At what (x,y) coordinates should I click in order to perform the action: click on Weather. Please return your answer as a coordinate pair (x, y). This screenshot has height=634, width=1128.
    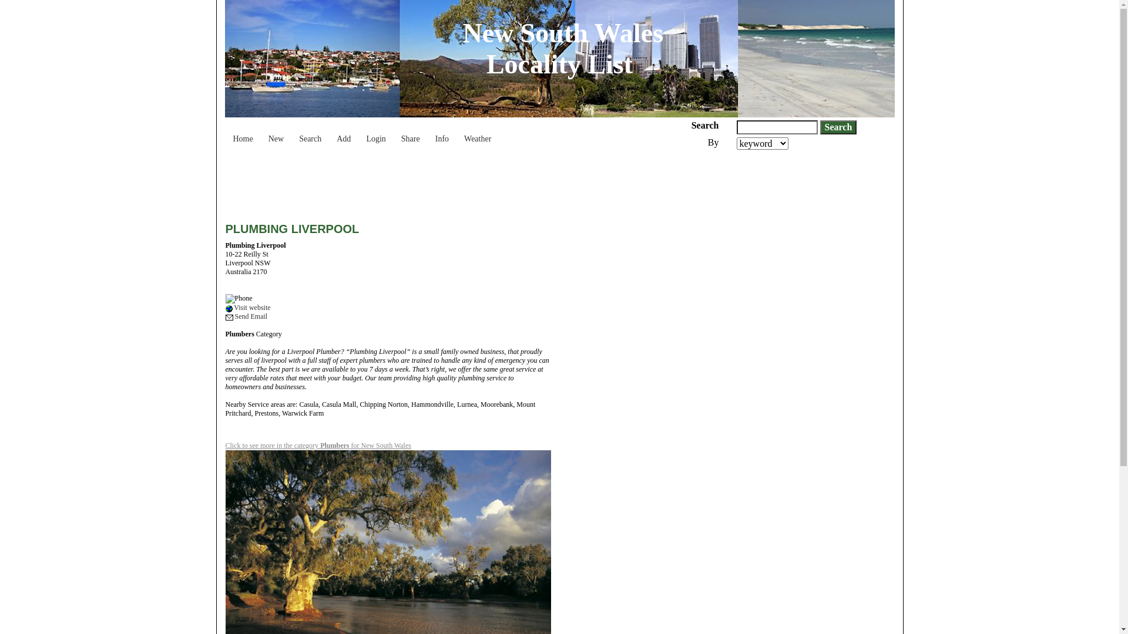
    Looking at the image, I should click on (478, 133).